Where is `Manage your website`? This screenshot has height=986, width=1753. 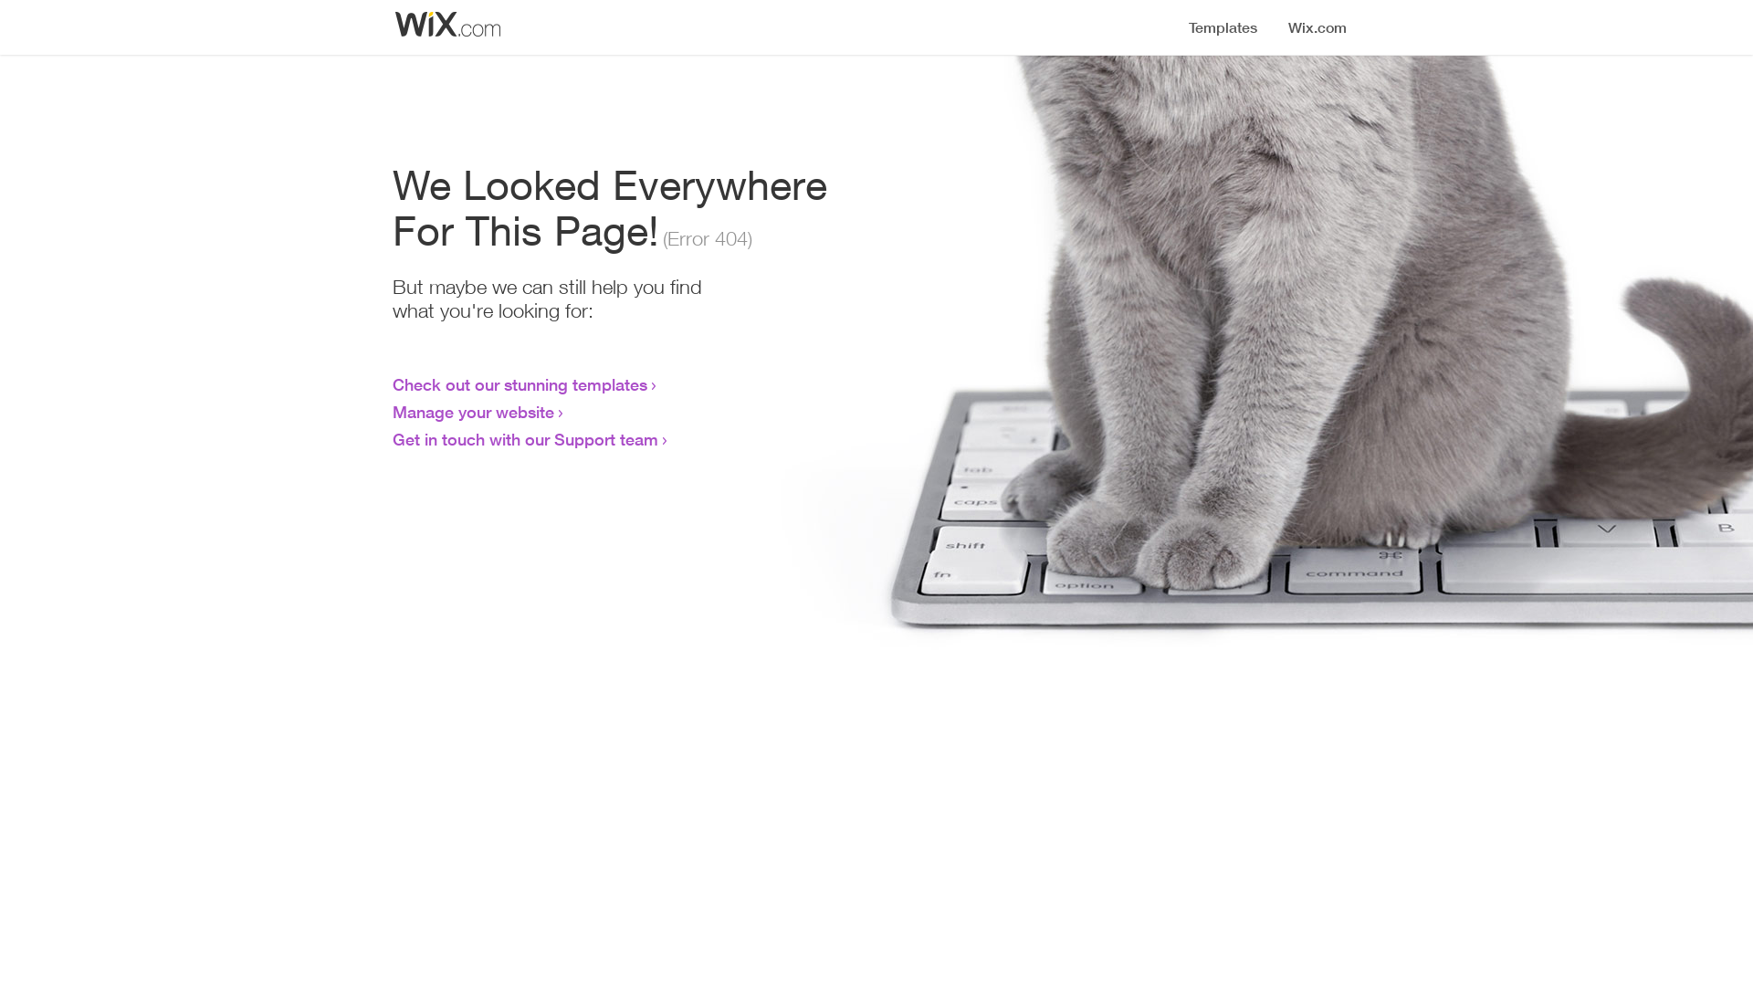
Manage your website is located at coordinates (473, 412).